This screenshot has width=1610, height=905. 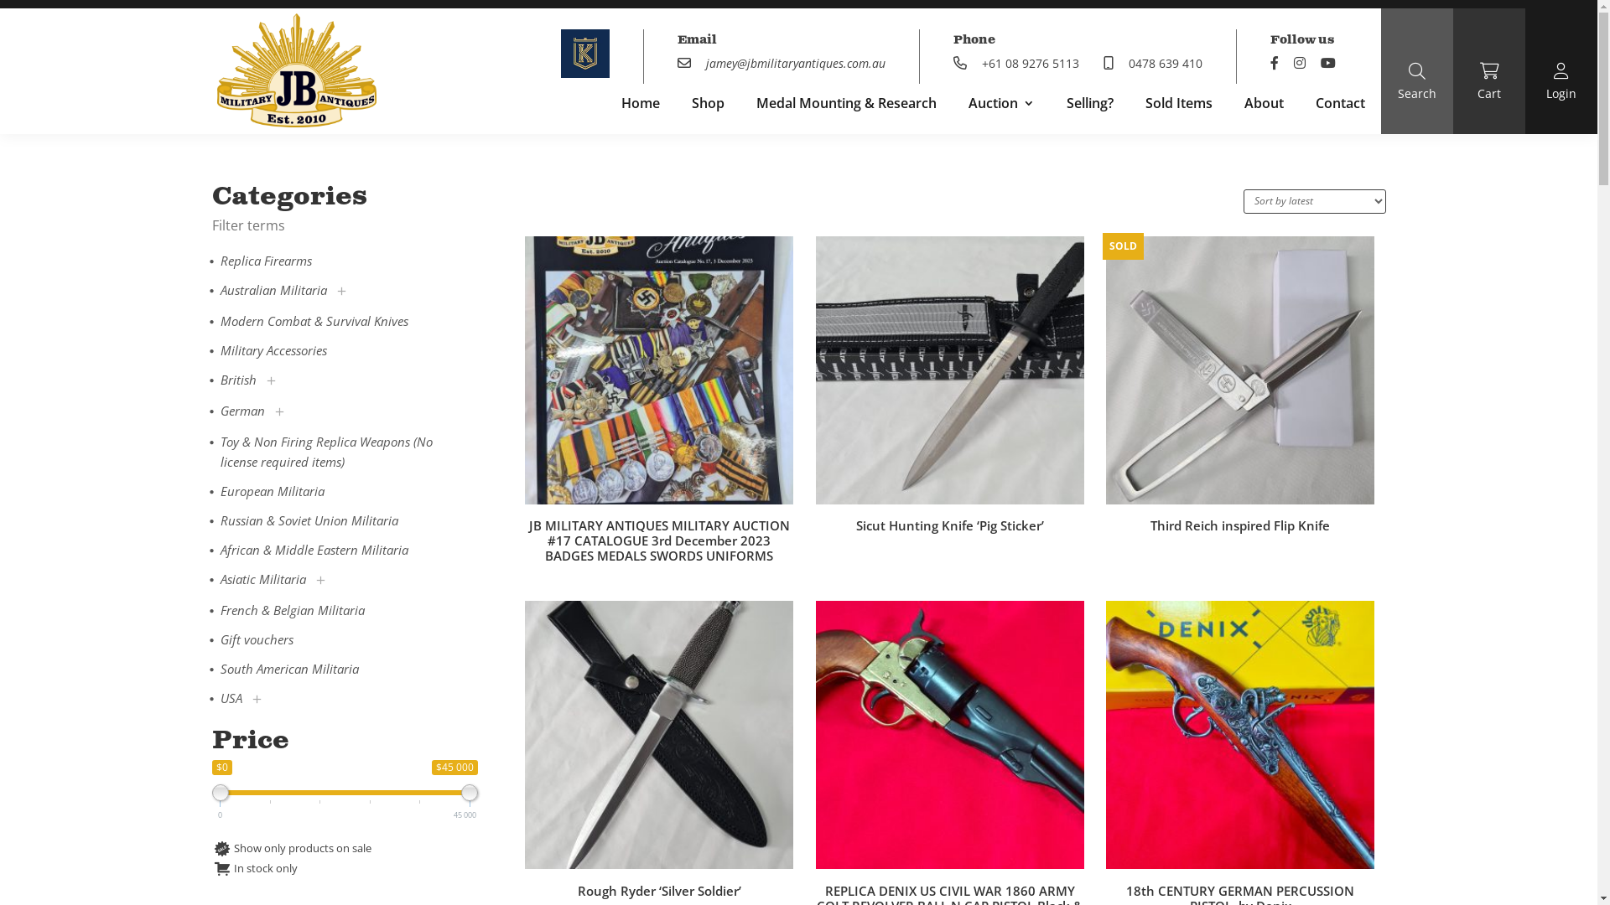 What do you see at coordinates (708, 106) in the screenshot?
I see `Shop` at bounding box center [708, 106].